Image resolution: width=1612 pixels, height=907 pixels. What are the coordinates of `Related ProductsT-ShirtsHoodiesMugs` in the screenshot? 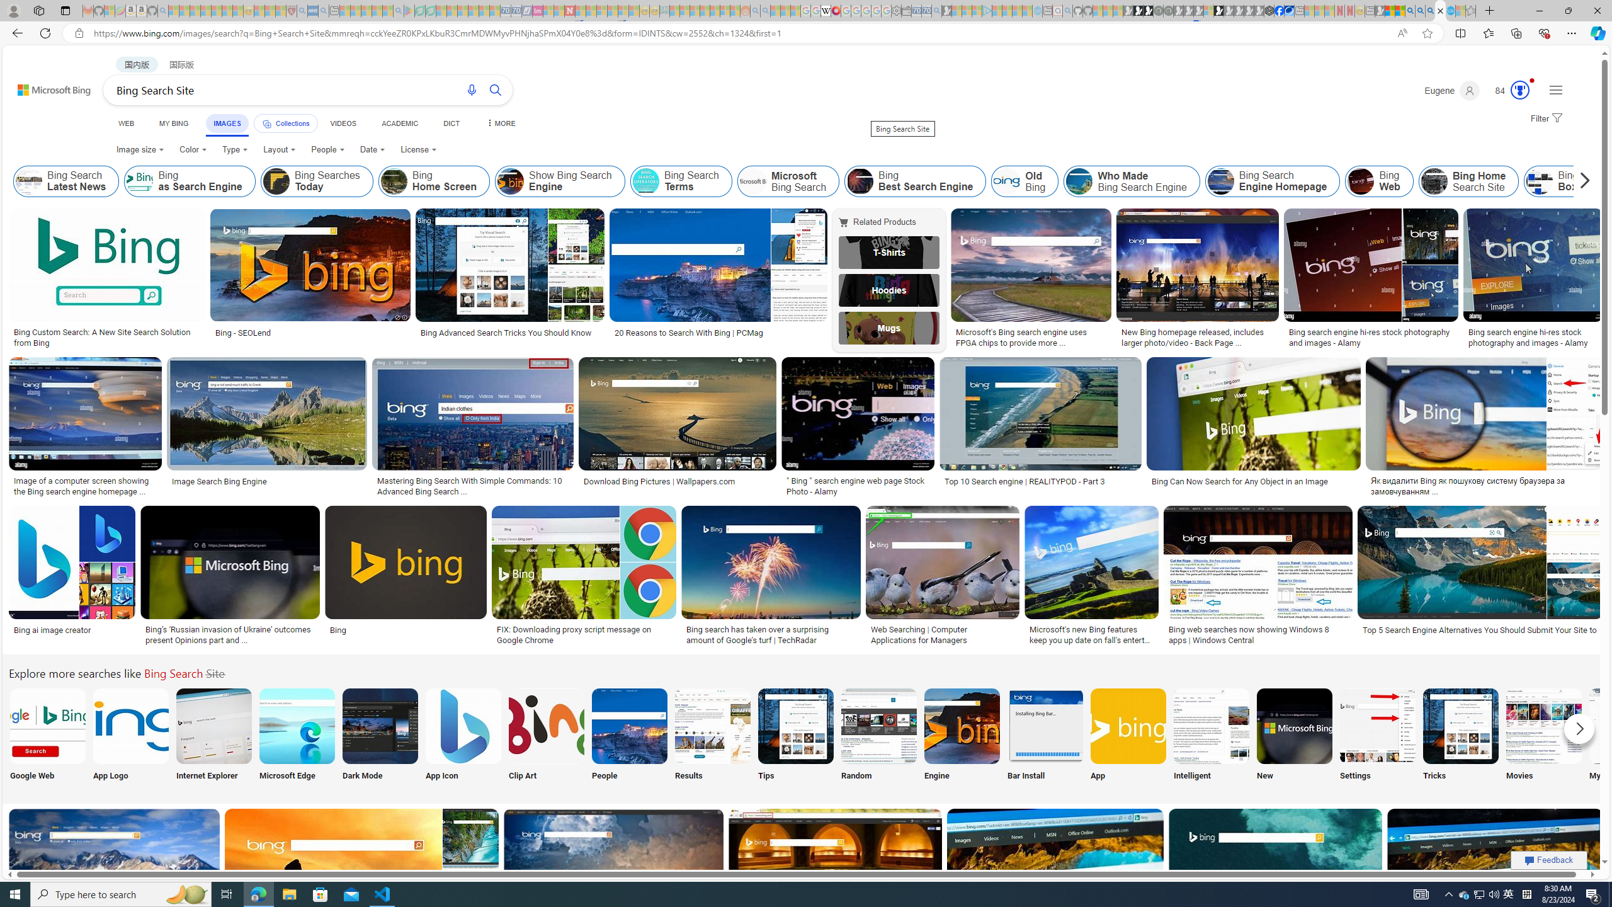 It's located at (891, 280).